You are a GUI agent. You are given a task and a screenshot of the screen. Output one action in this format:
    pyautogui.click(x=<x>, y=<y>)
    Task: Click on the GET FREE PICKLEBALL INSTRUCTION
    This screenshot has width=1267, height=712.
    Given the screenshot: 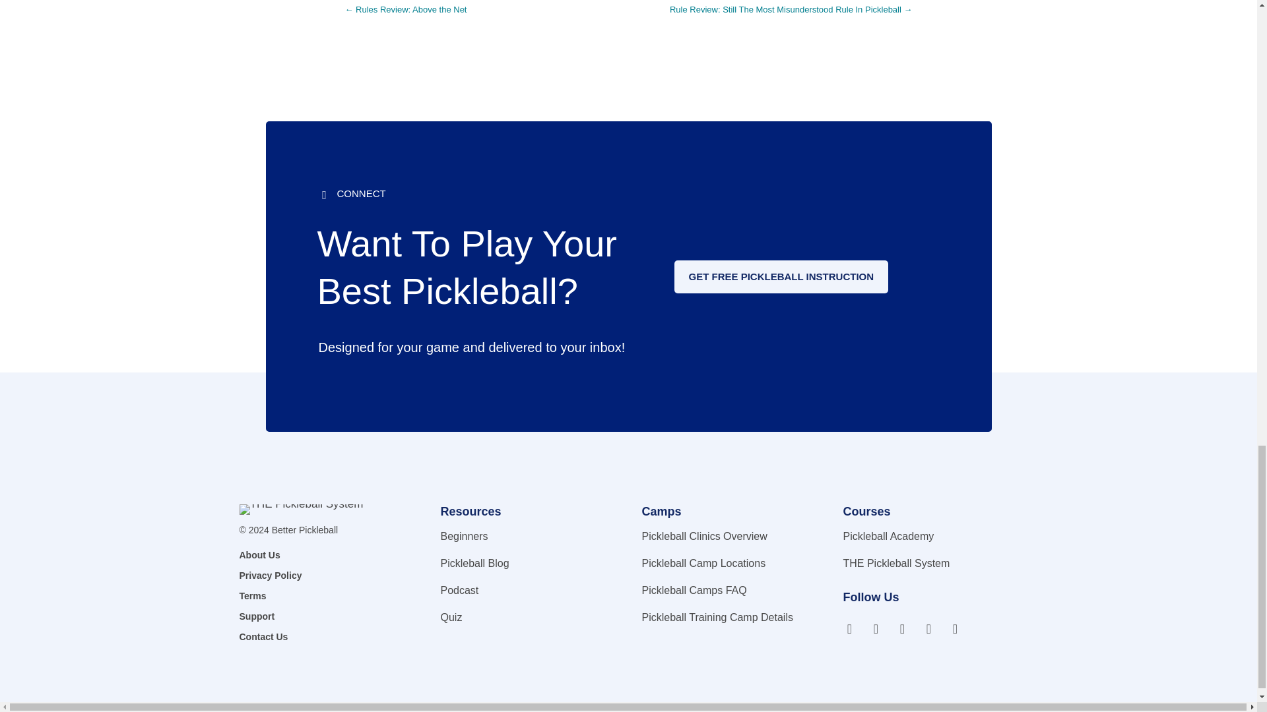 What is the action you would take?
    pyautogui.click(x=781, y=277)
    